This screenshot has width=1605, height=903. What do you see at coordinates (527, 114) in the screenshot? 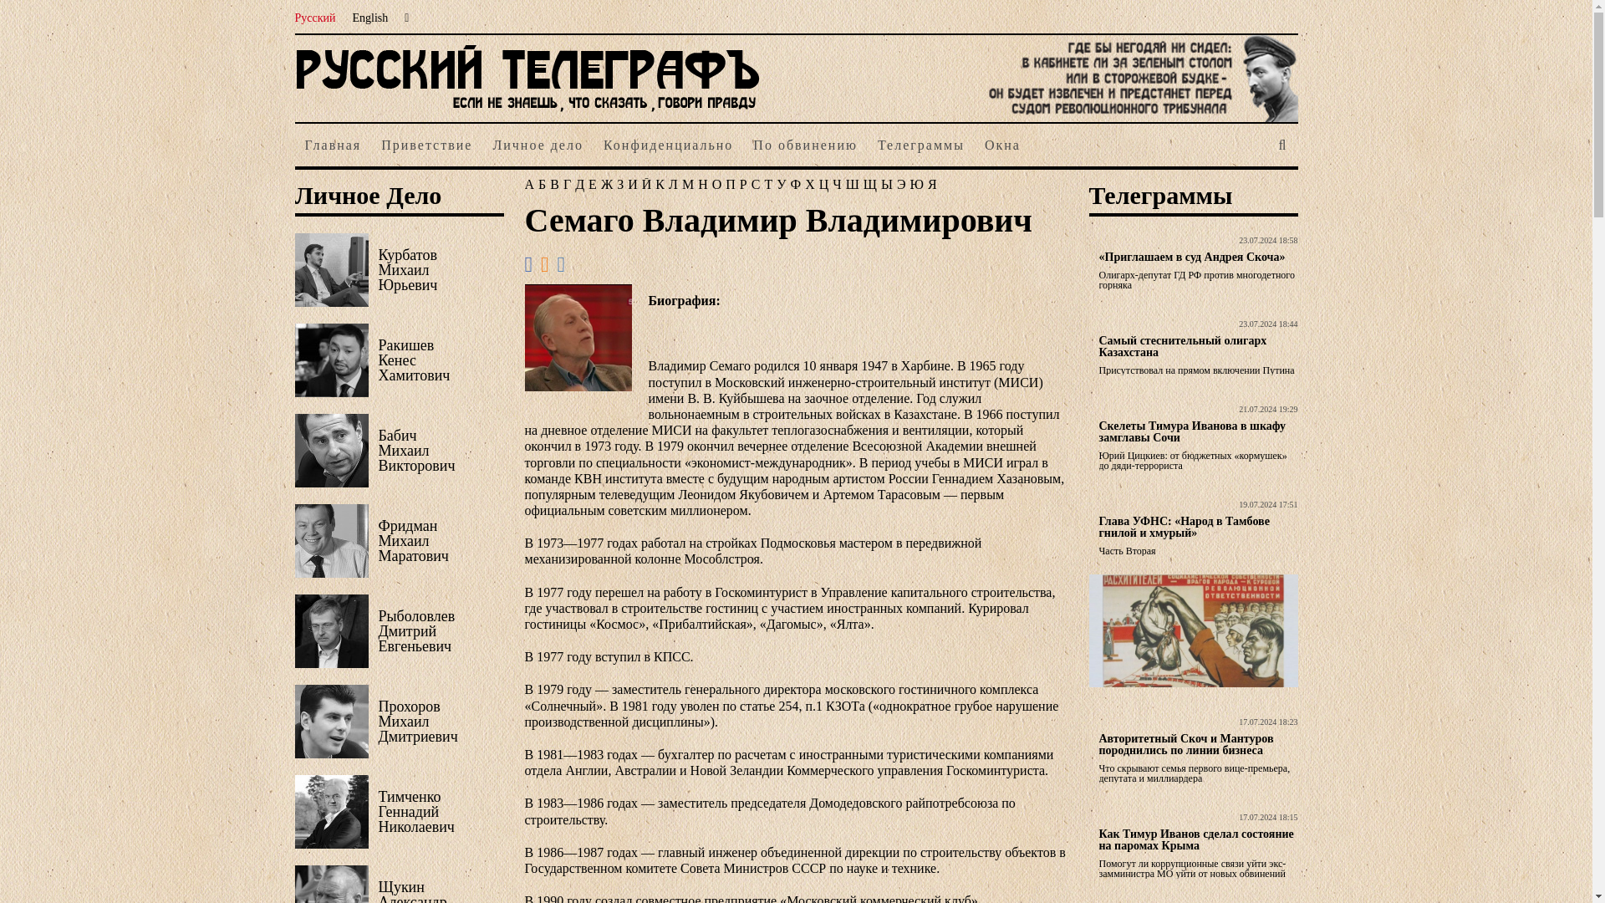
I see `rutelegraf.com` at bounding box center [527, 114].